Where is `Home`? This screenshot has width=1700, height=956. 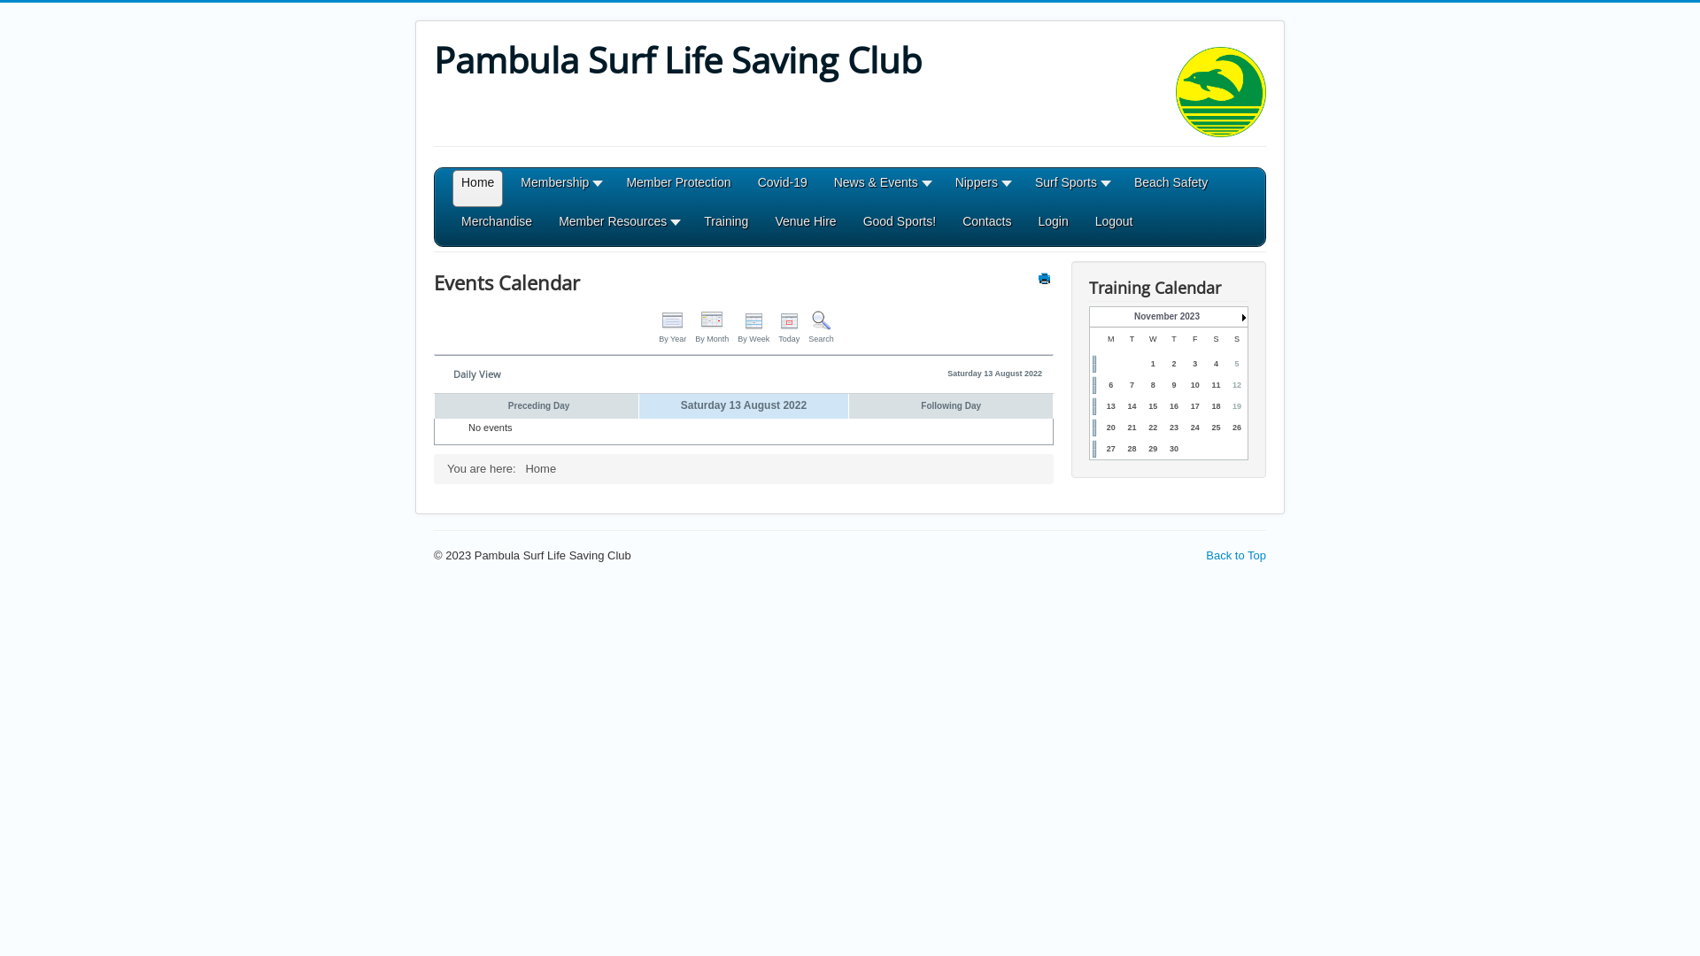
Home is located at coordinates (478, 189).